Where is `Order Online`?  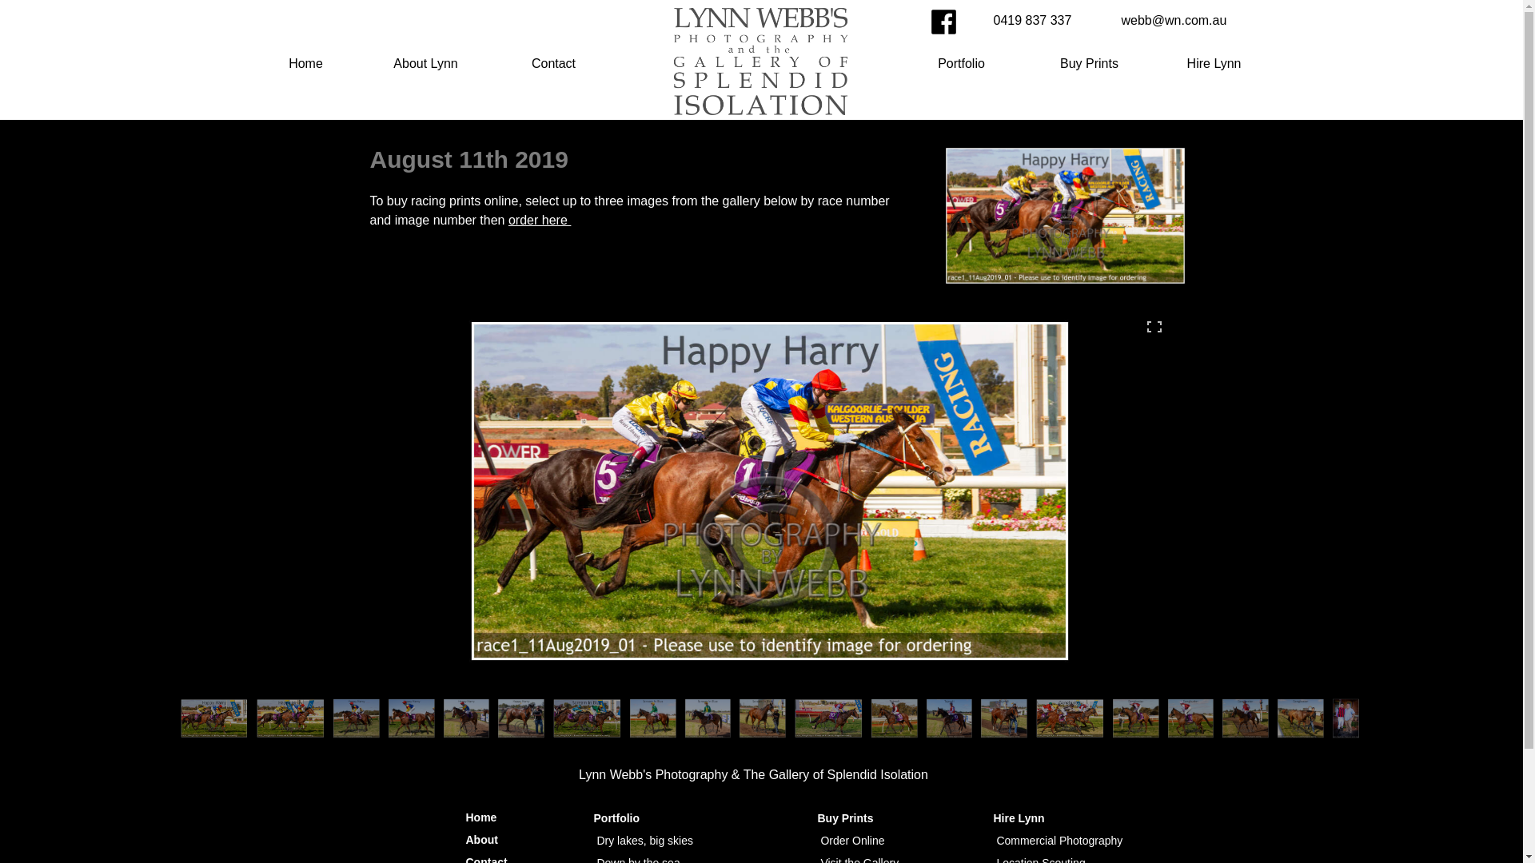
Order Online is located at coordinates (852, 841).